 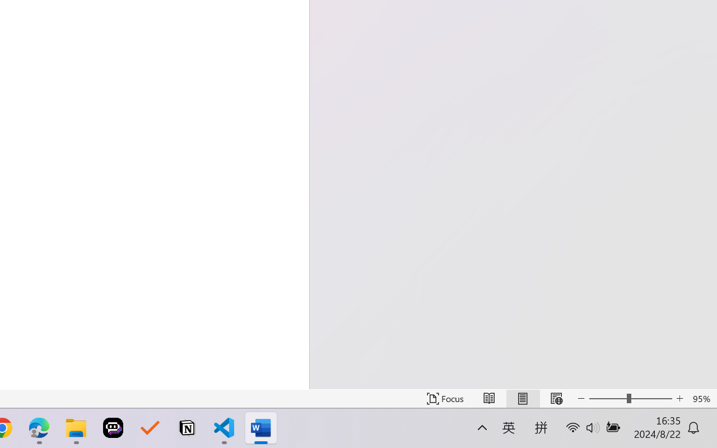 I want to click on Zoom 95%, so click(x=702, y=399).